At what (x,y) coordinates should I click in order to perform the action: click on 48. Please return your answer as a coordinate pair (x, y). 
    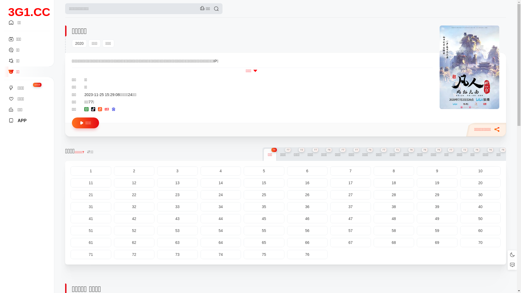
    Looking at the image, I should click on (394, 219).